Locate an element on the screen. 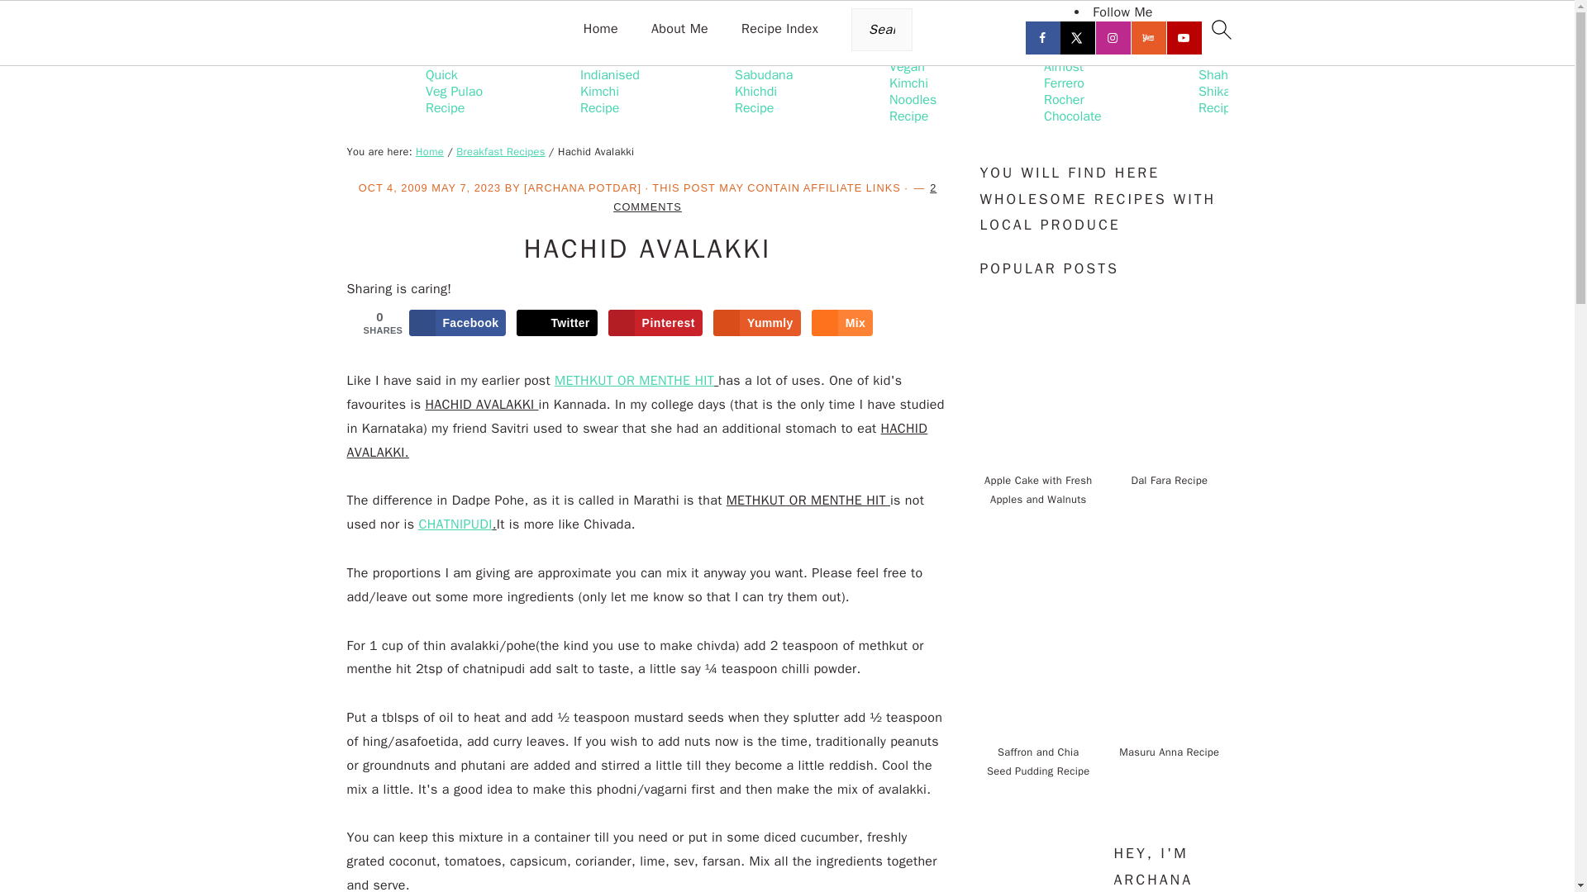 The image size is (1587, 892). Follow on YouTube is located at coordinates (1184, 37).